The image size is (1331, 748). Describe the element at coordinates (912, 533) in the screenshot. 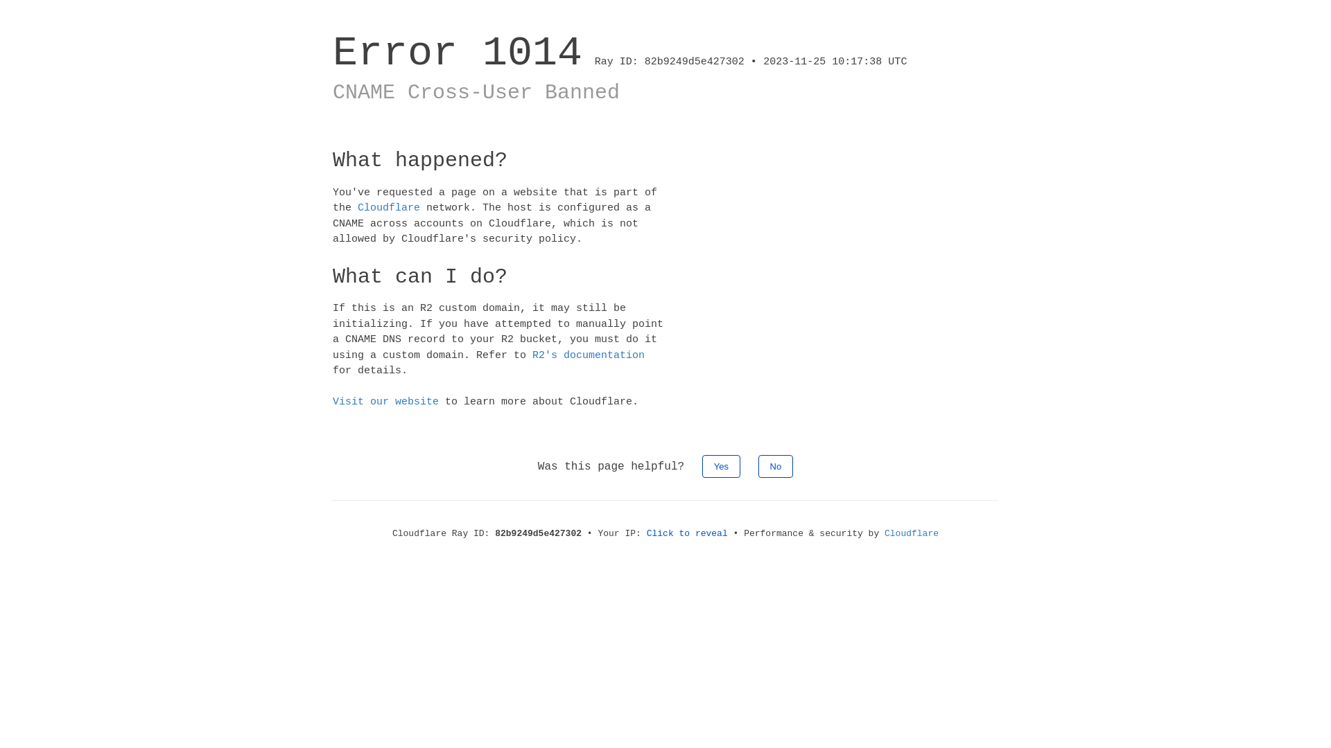

I see `Cloudflare` at that location.